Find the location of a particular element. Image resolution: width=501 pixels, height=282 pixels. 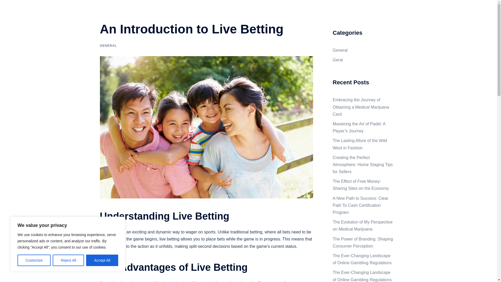

Reject All is located at coordinates (68, 260).